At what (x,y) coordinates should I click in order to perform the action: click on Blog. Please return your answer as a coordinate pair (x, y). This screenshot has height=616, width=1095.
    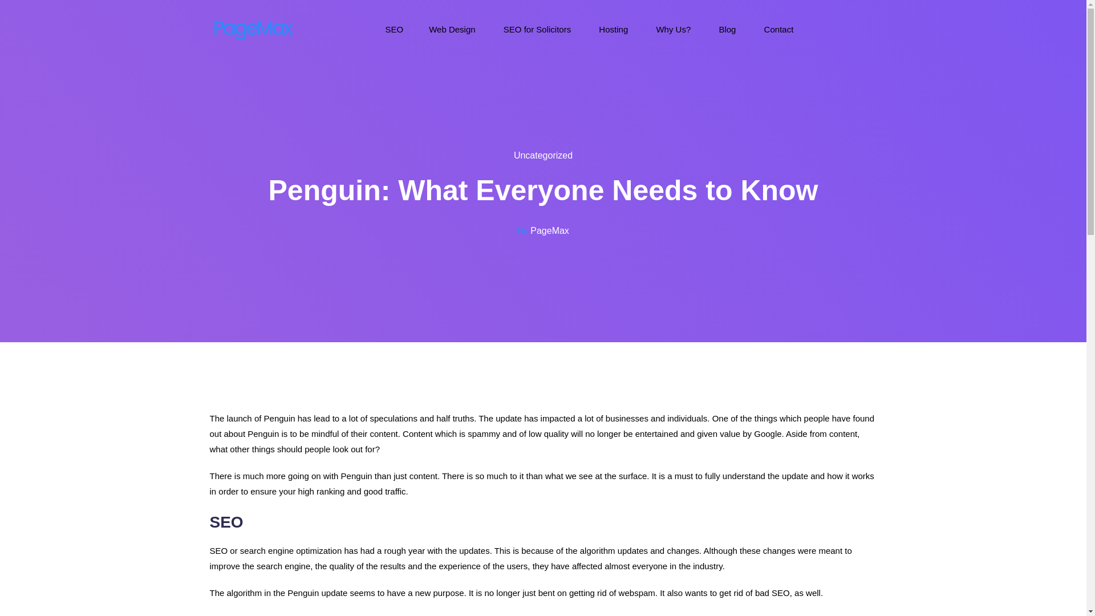
    Looking at the image, I should click on (728, 30).